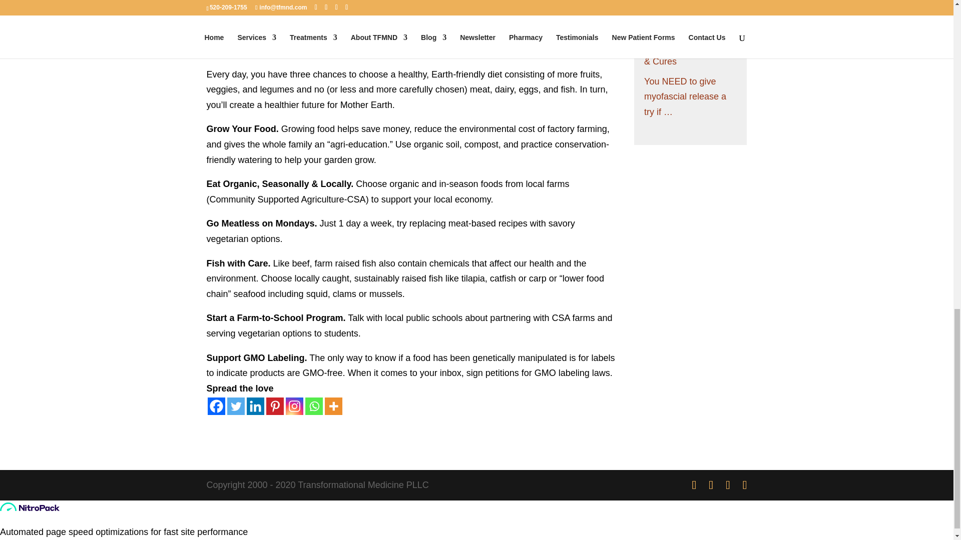  What do you see at coordinates (294, 406) in the screenshot?
I see `Instagram` at bounding box center [294, 406].